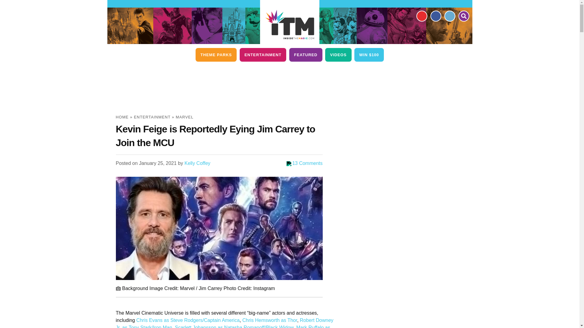 This screenshot has height=328, width=584. I want to click on Twitter, so click(449, 16).